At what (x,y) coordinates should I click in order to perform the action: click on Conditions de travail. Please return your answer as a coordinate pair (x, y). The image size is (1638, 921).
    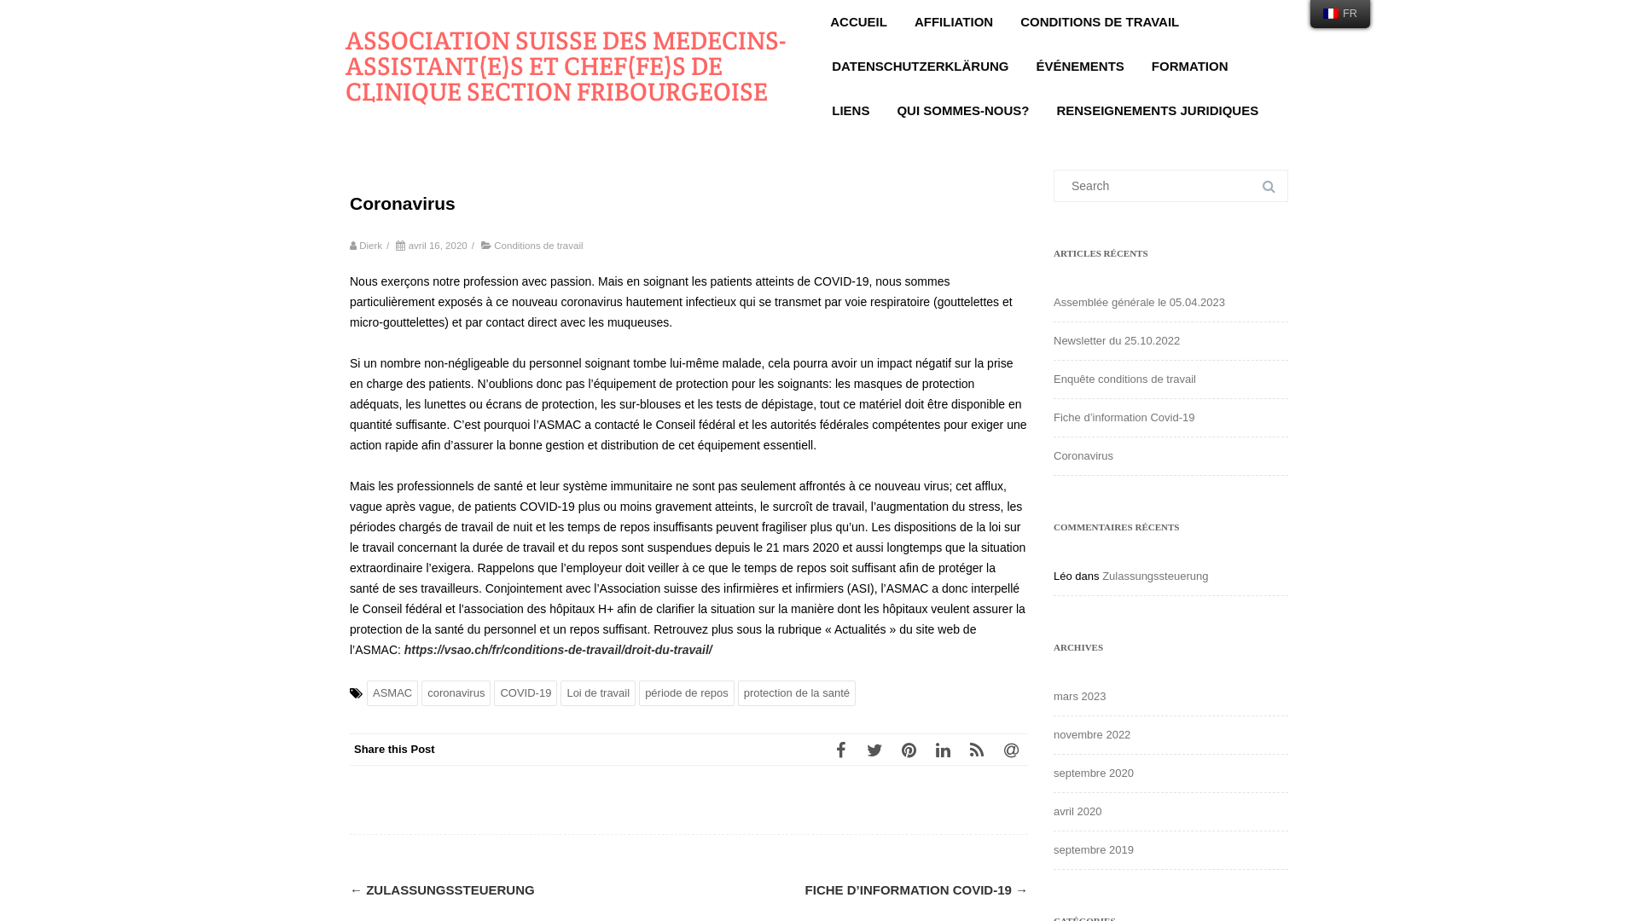
    Looking at the image, I should click on (538, 246).